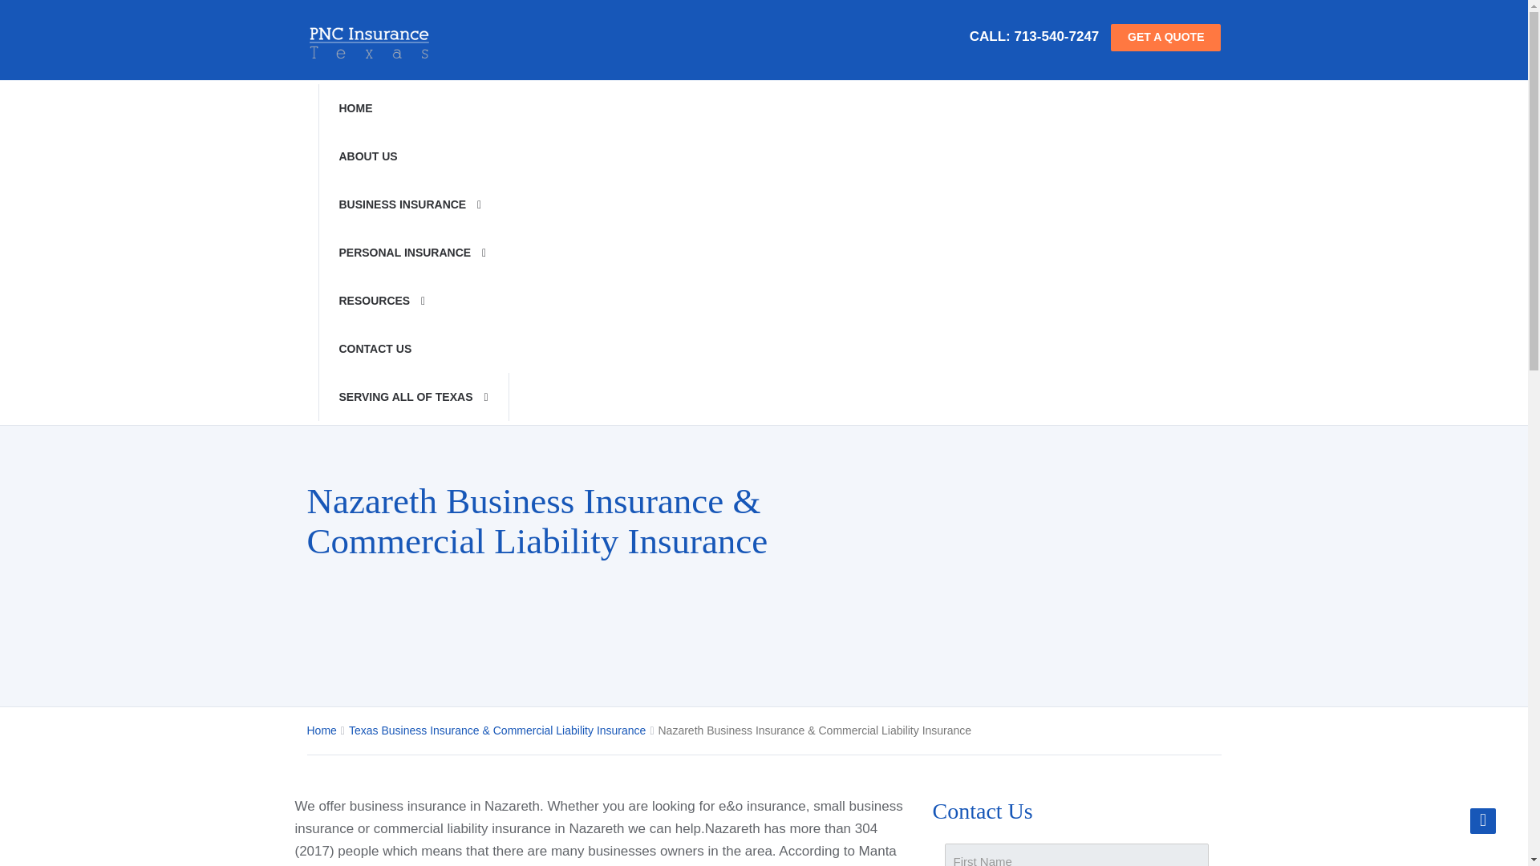  Describe the element at coordinates (412, 252) in the screenshot. I see `PERSONAL INSURANCE` at that location.